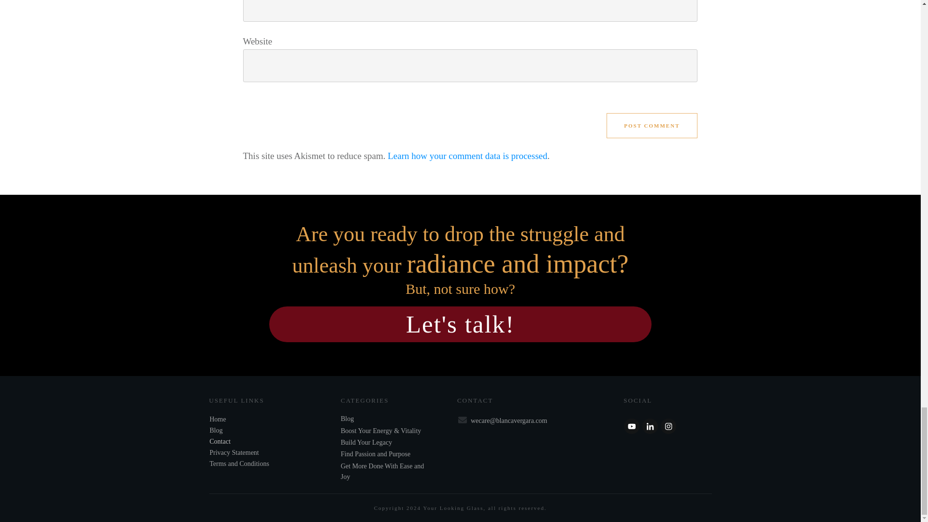  What do you see at coordinates (366, 443) in the screenshot?
I see `Build Your Legacy` at bounding box center [366, 443].